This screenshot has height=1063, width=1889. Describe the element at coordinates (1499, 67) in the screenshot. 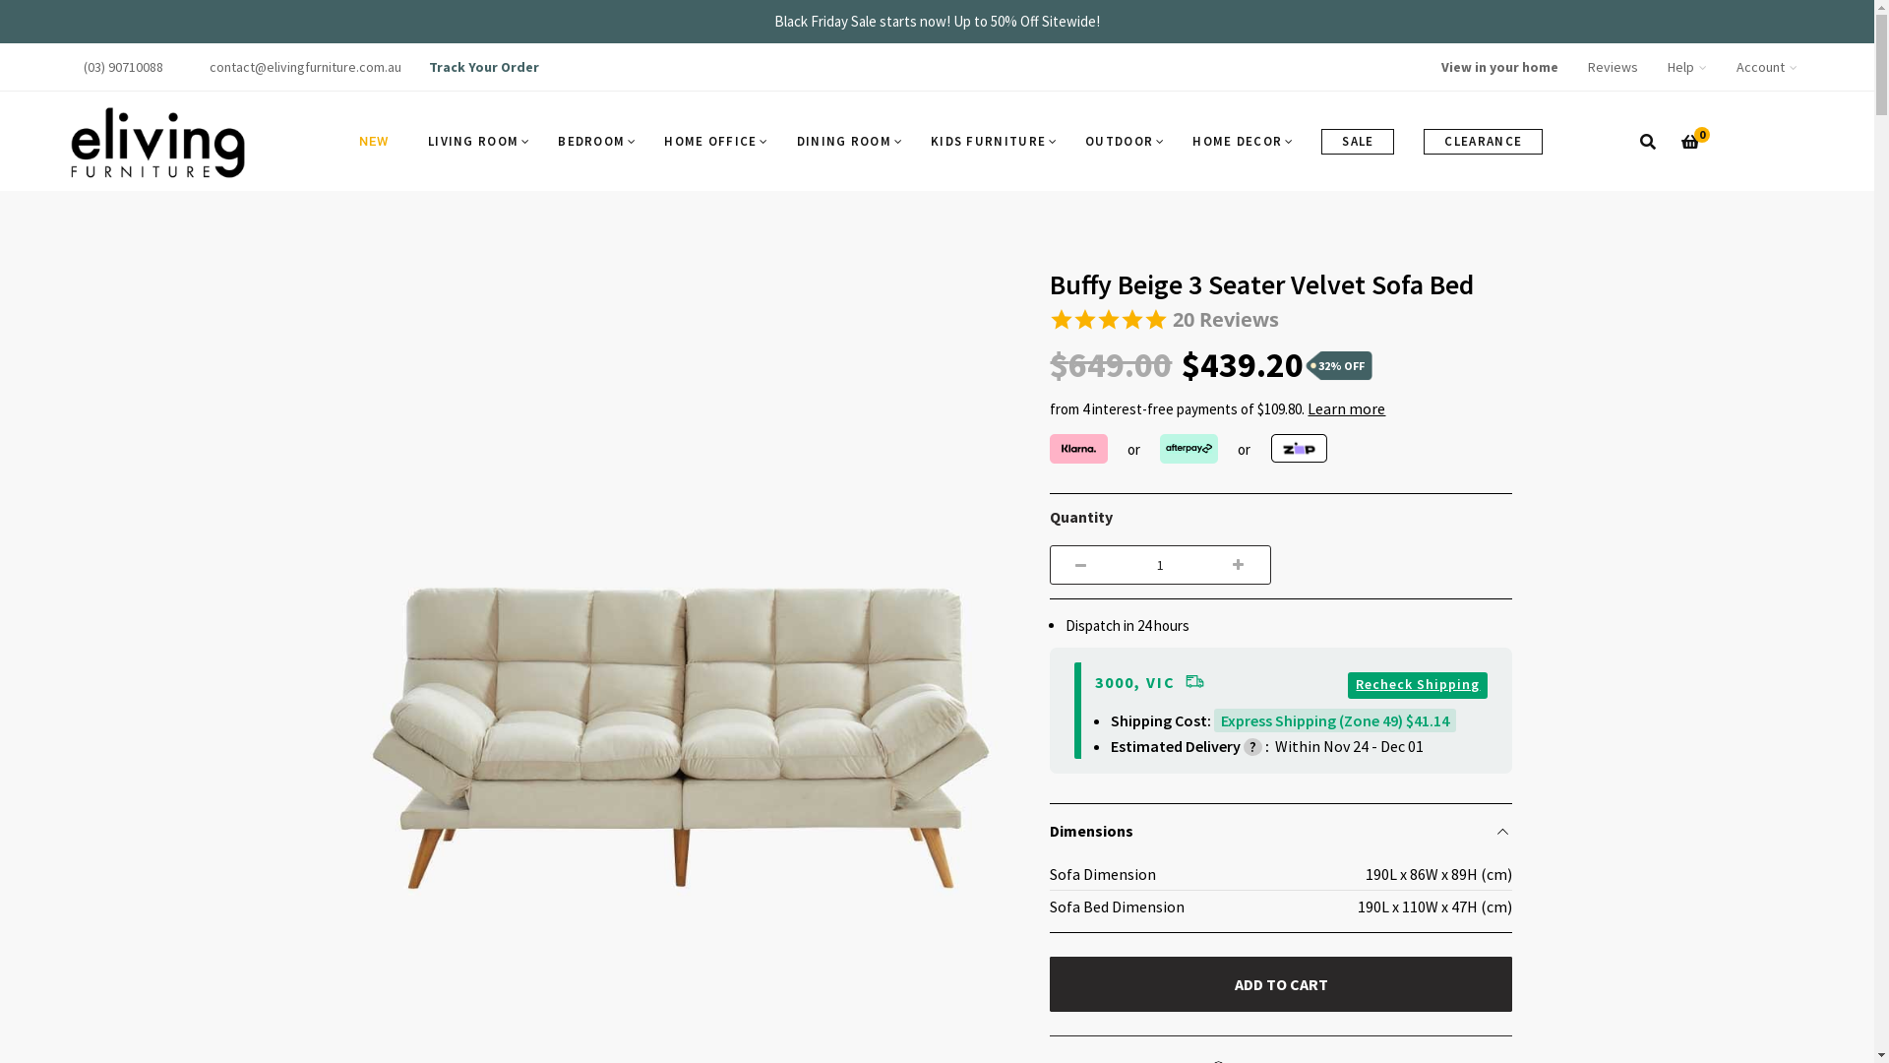

I see `View in your home` at that location.